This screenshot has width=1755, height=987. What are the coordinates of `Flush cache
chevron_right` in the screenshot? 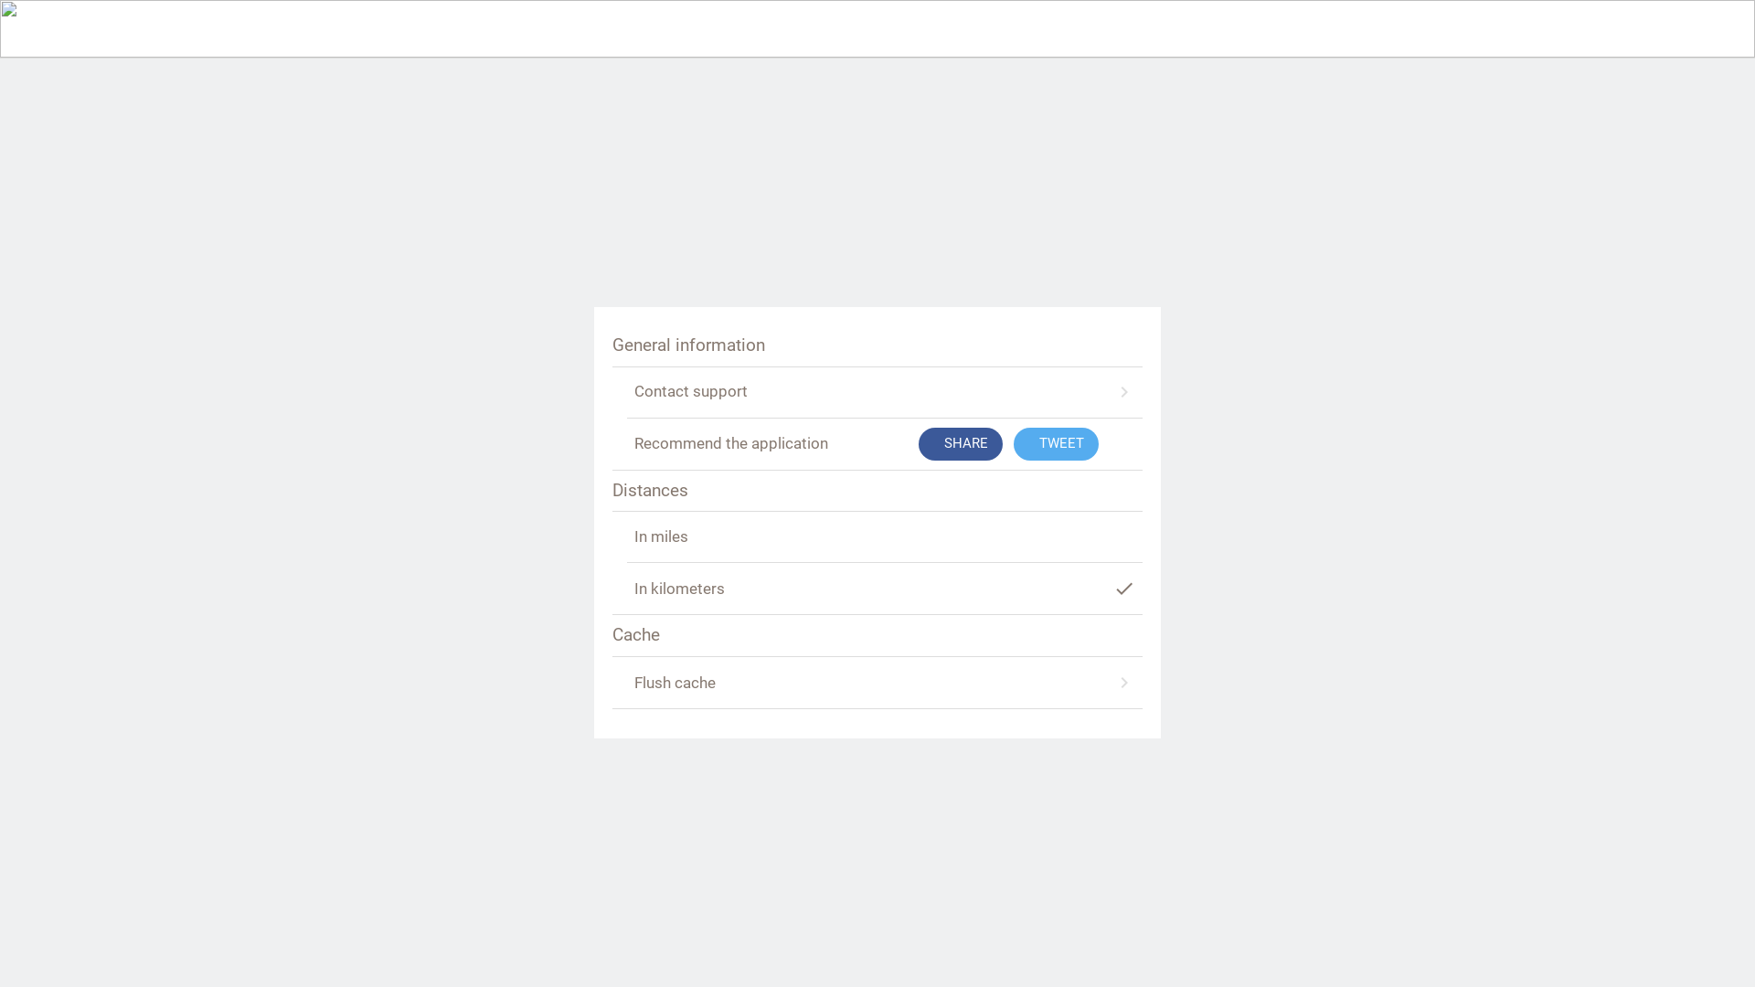 It's located at (885, 684).